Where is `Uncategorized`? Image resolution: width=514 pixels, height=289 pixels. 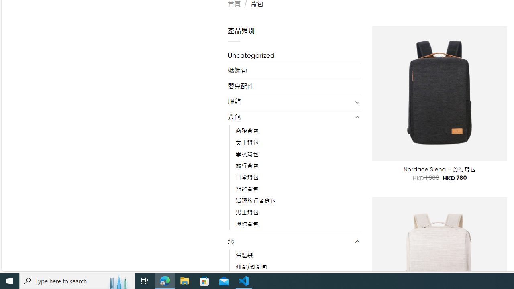 Uncategorized is located at coordinates (294, 55).